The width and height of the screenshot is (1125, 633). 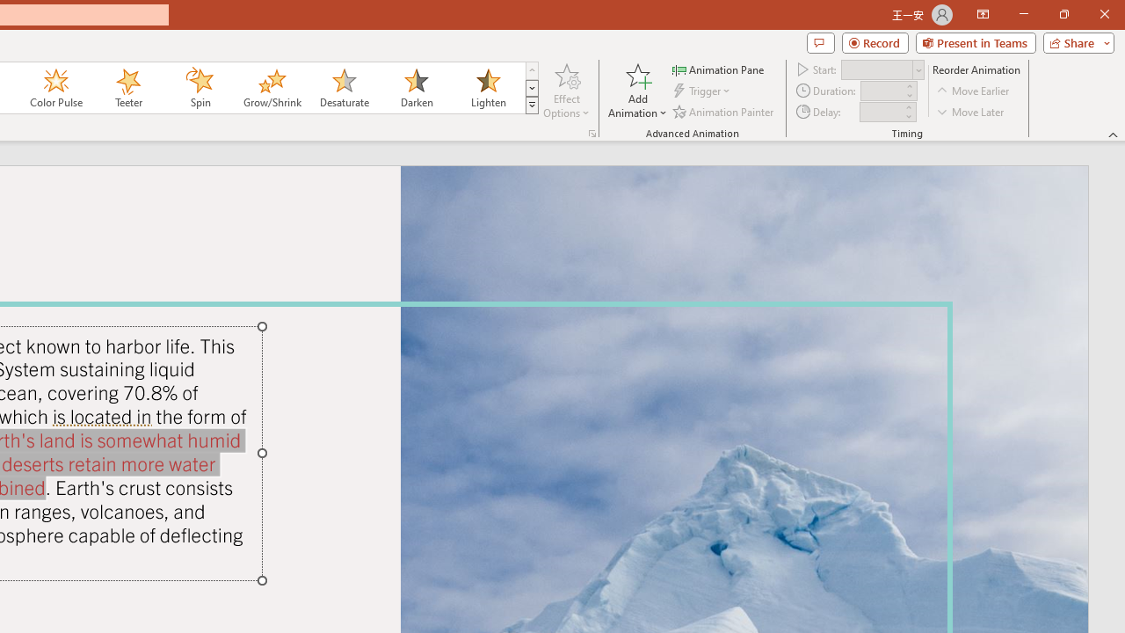 I want to click on Spin, so click(x=200, y=88).